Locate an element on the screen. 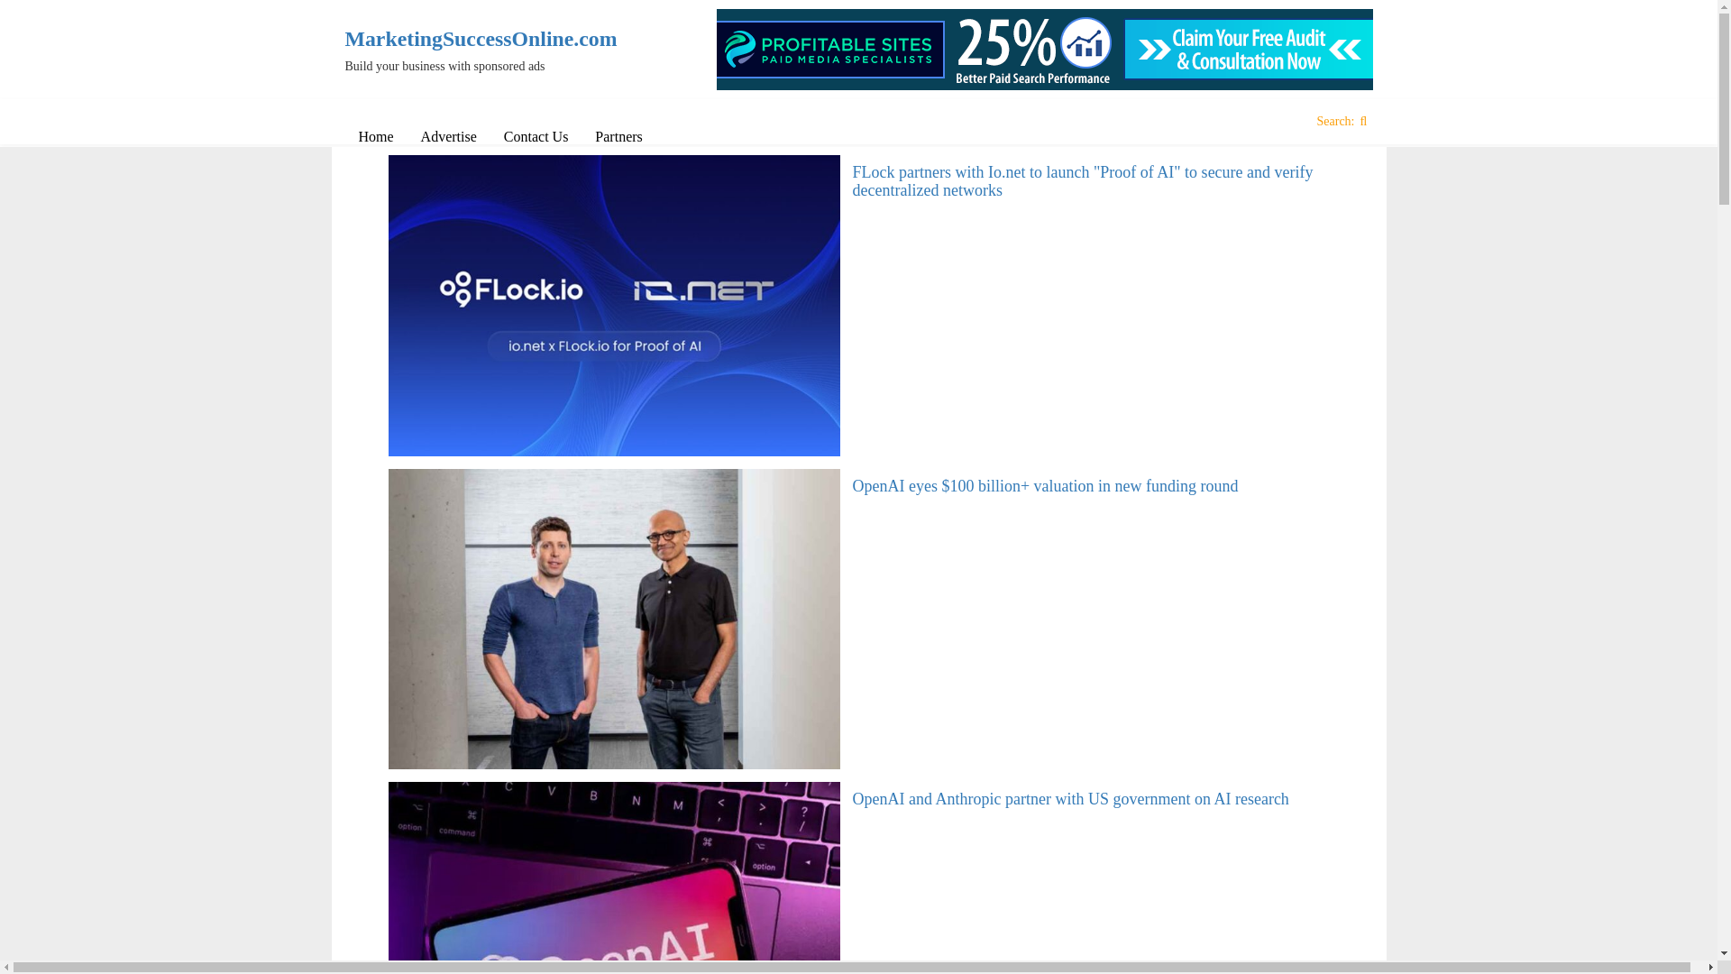  Contact Us is located at coordinates (536, 136).